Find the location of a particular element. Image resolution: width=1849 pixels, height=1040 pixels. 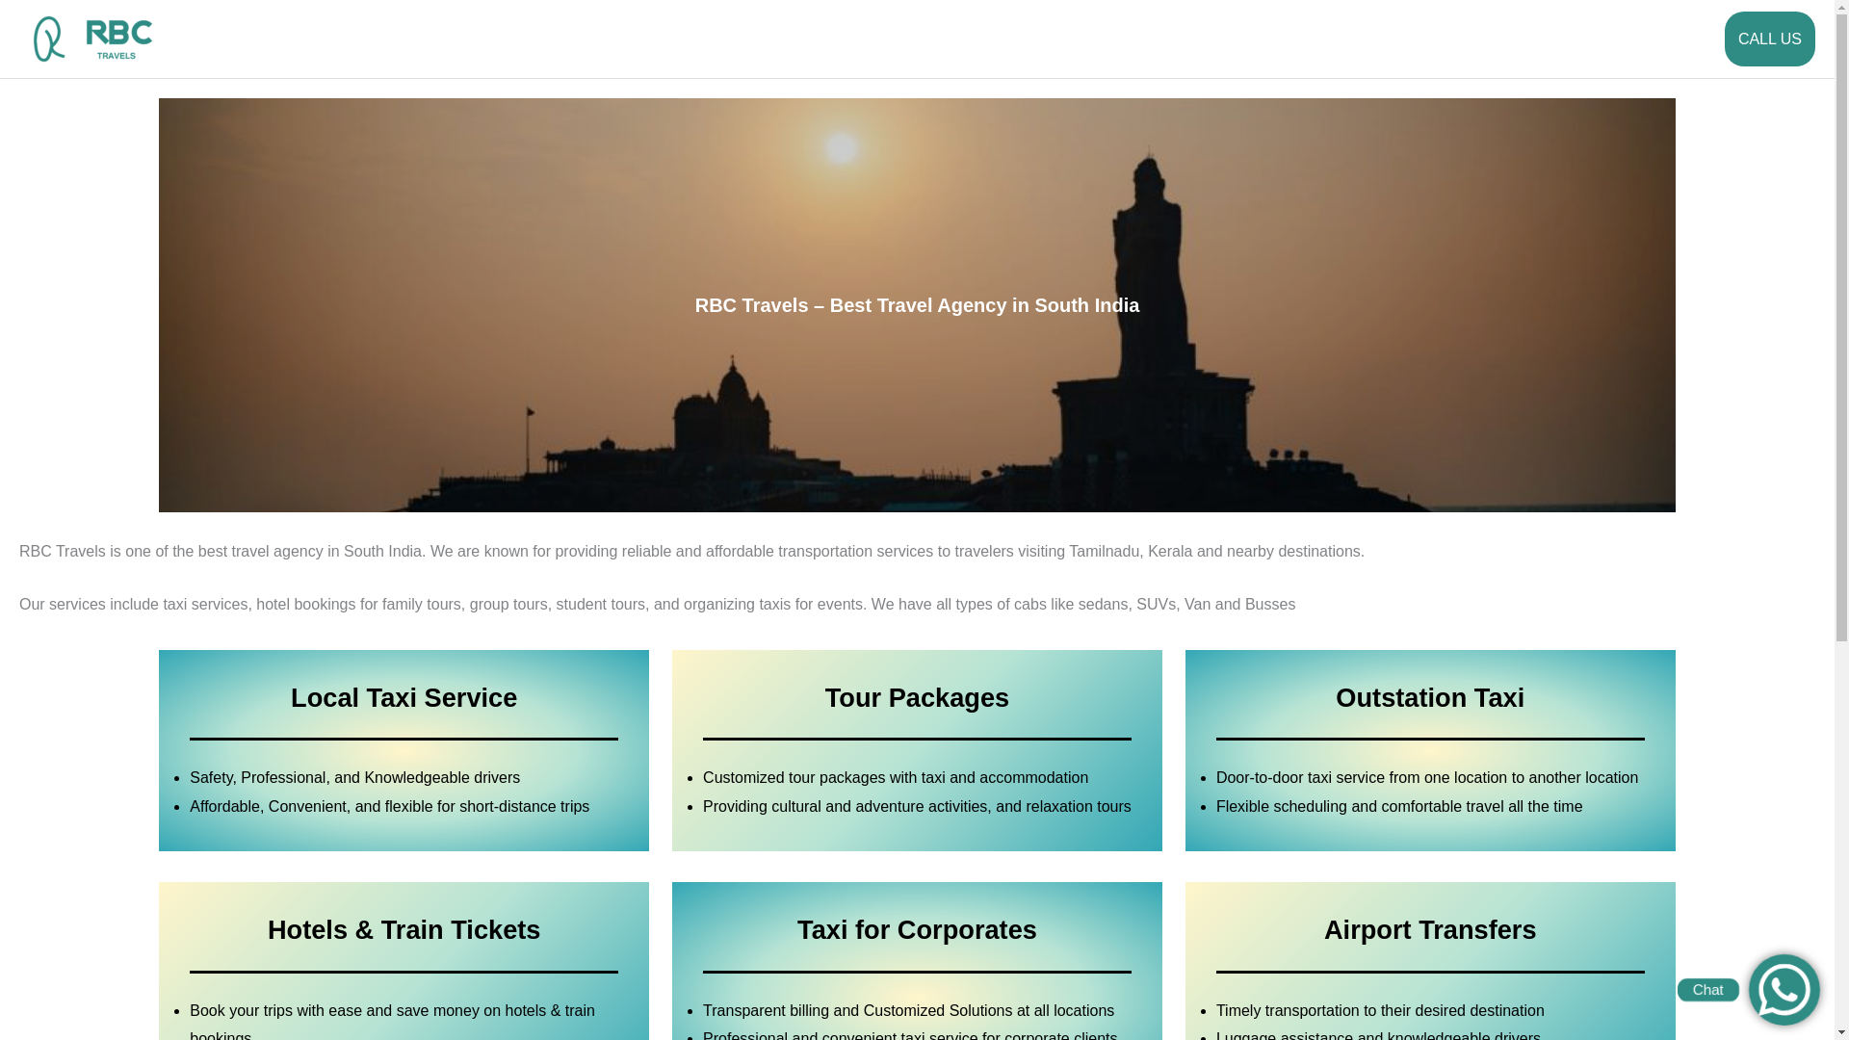

CALL US is located at coordinates (1770, 39).